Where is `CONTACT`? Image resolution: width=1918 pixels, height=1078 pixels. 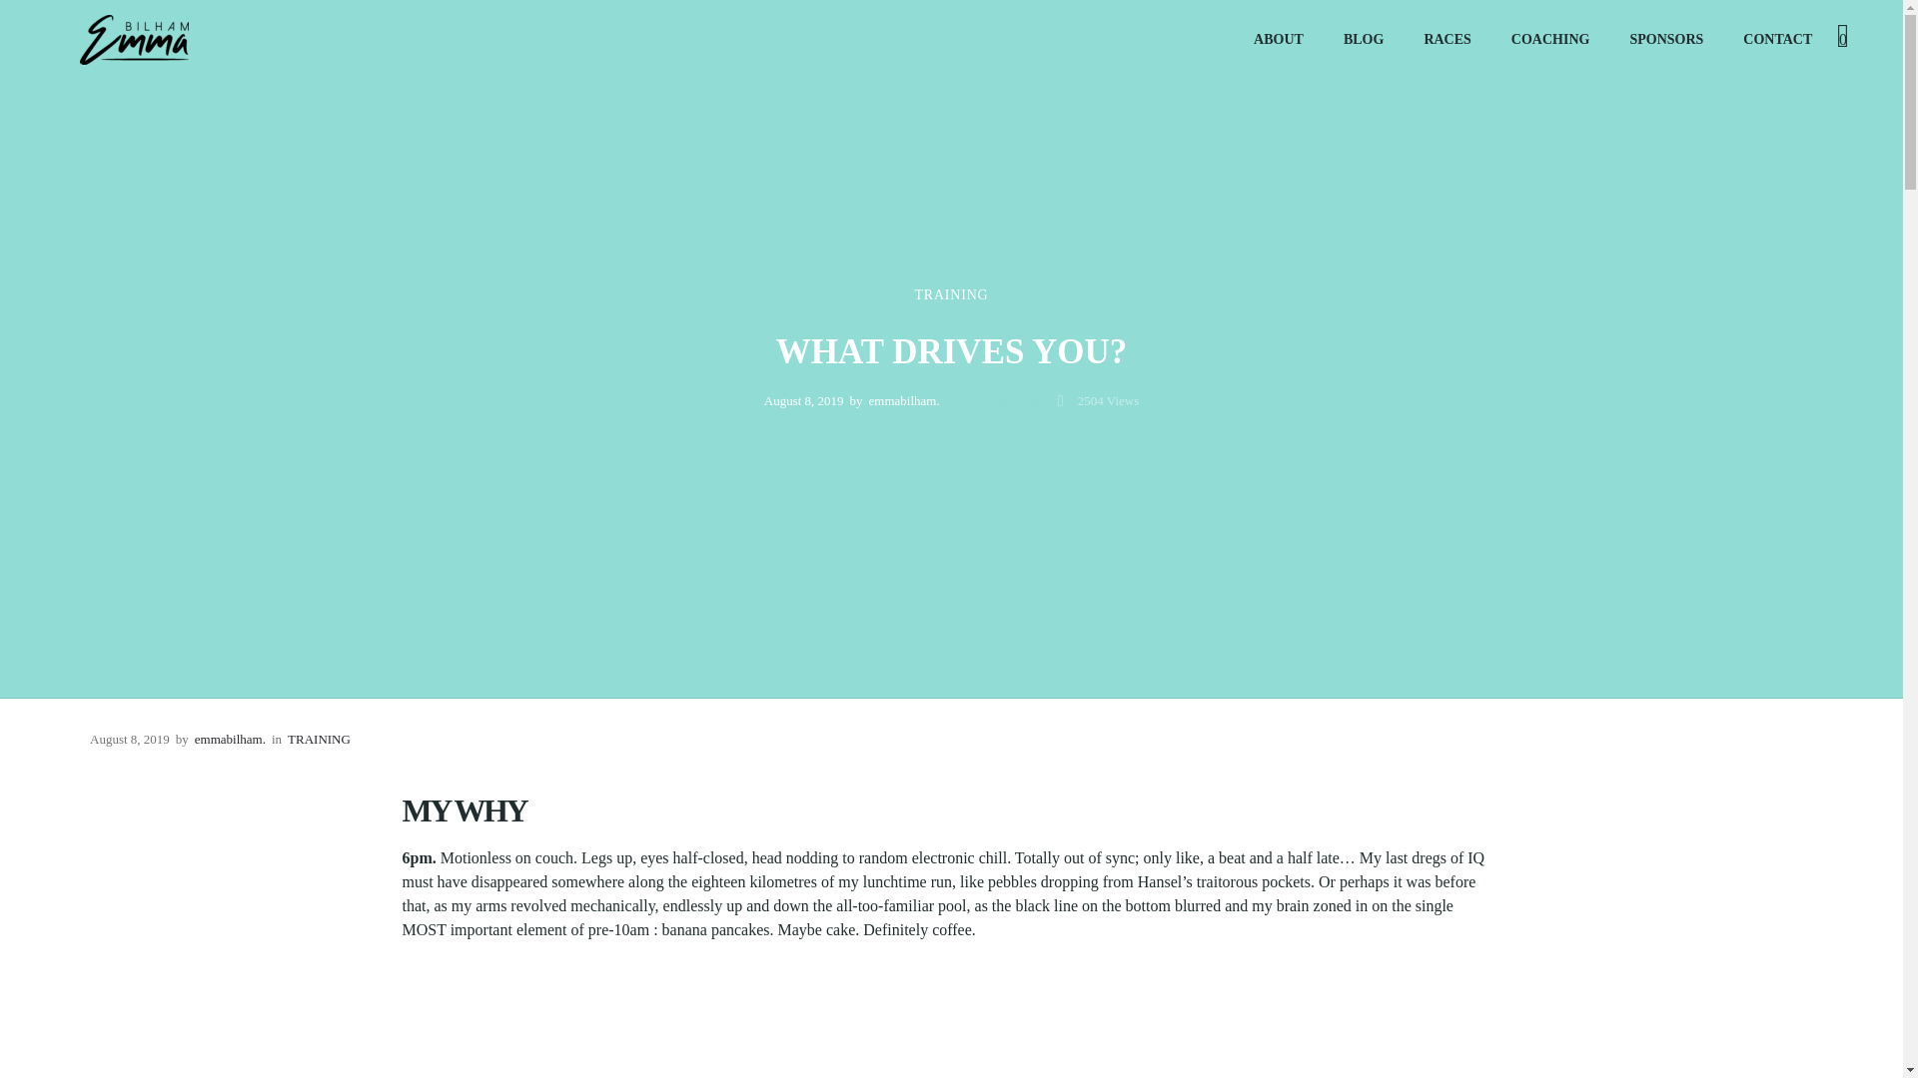 CONTACT is located at coordinates (1776, 40).